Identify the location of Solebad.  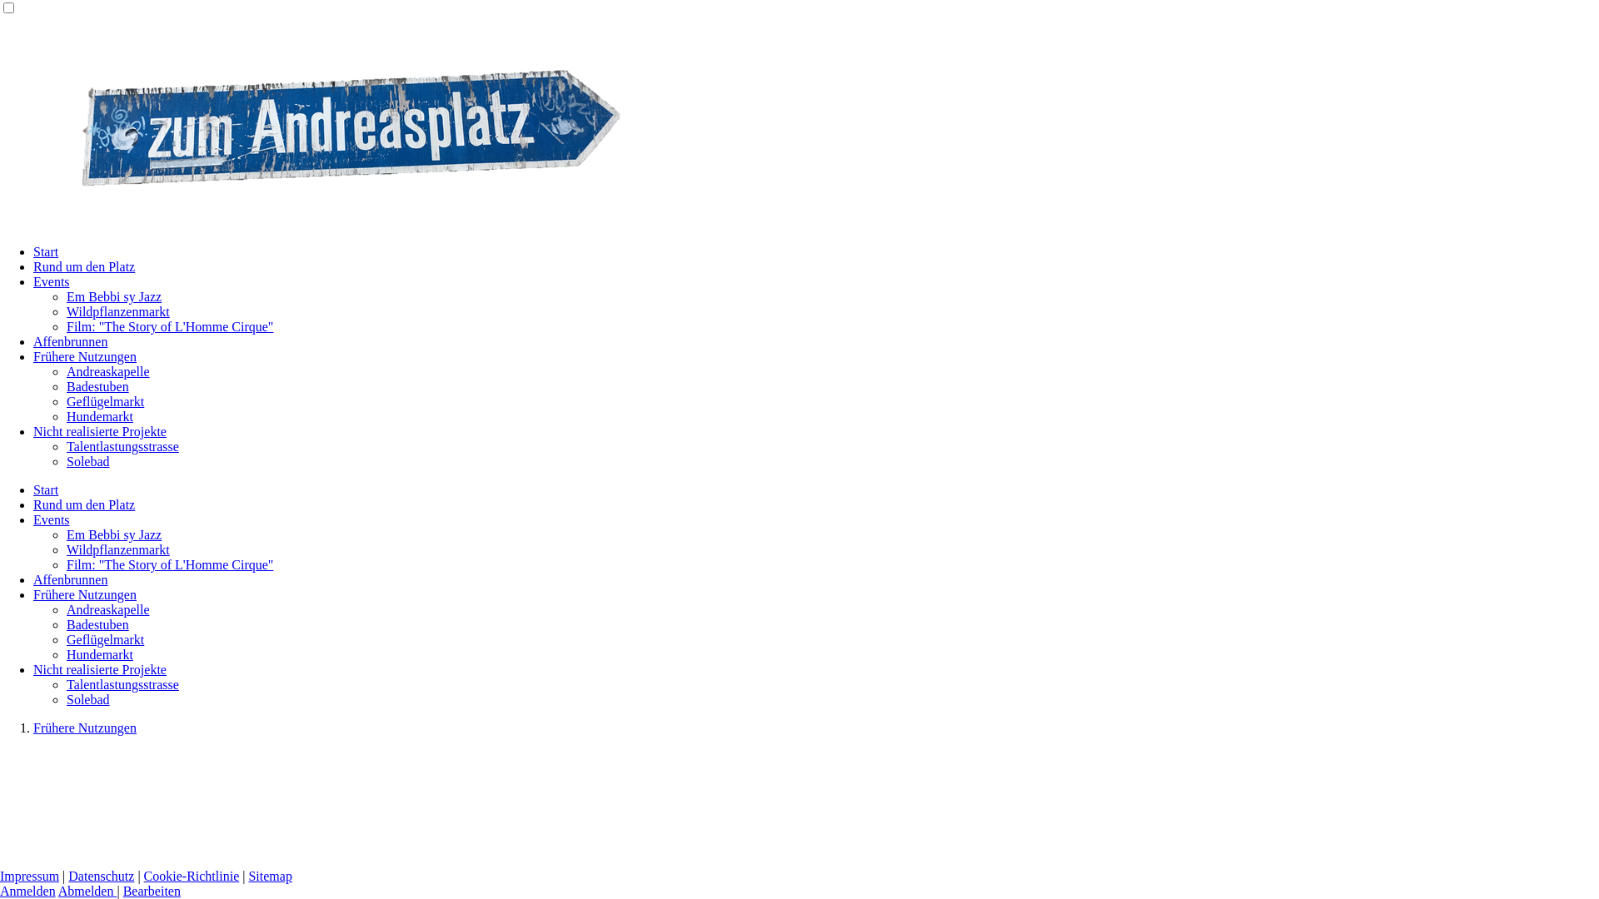
(88, 699).